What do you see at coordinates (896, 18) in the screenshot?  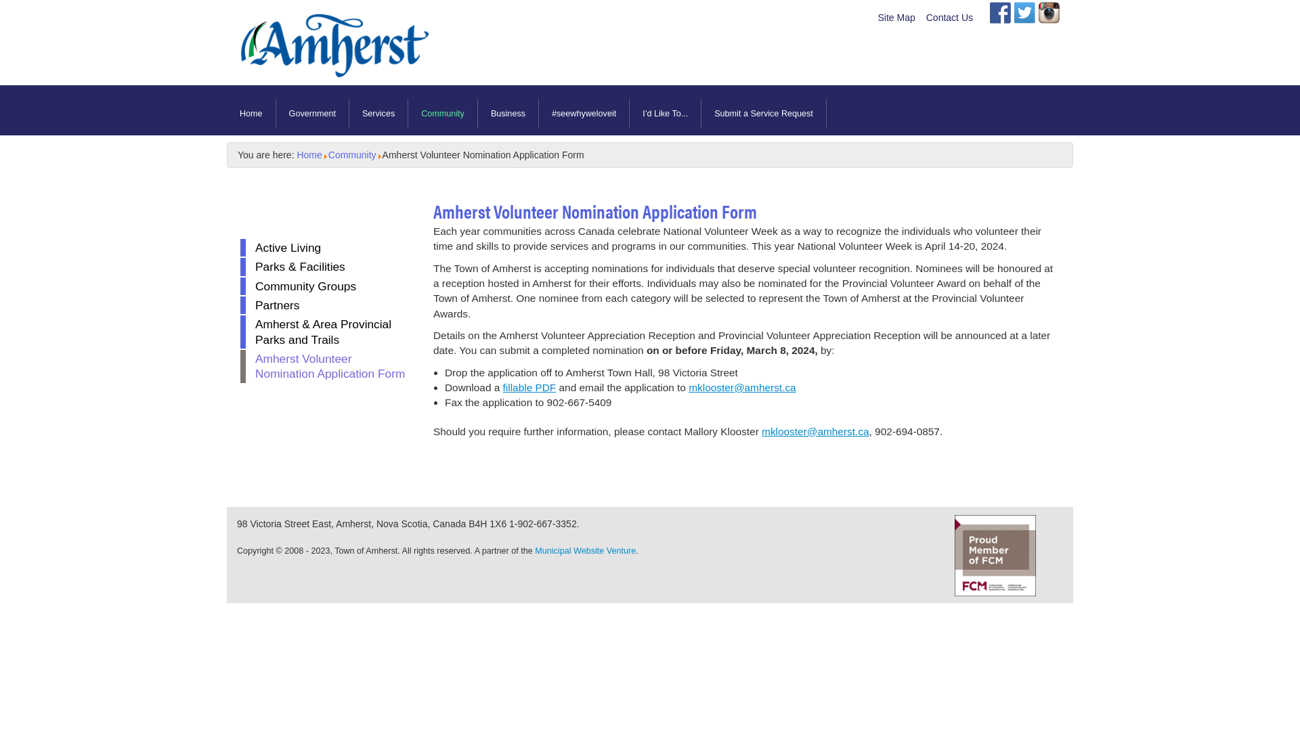 I see `Site Map` at bounding box center [896, 18].